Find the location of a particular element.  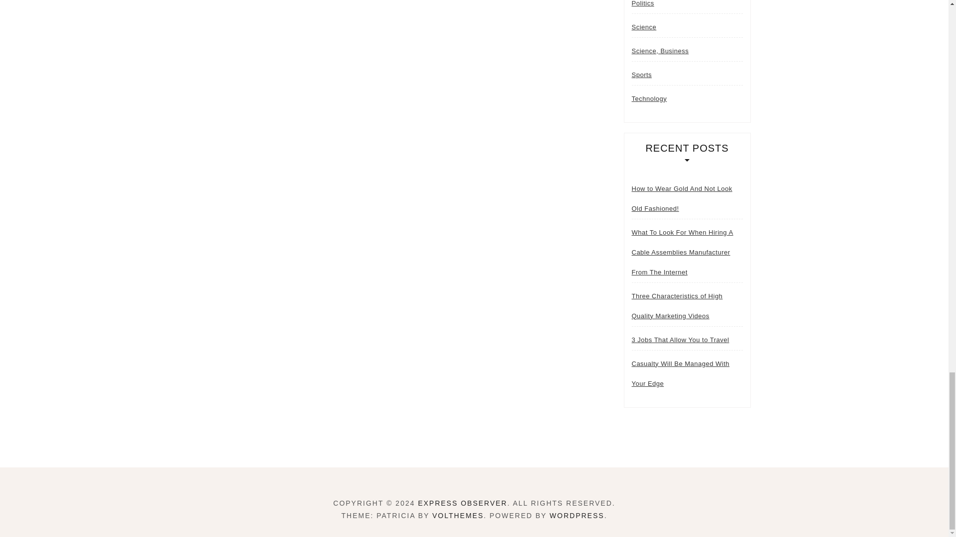

WordPress is located at coordinates (577, 516).